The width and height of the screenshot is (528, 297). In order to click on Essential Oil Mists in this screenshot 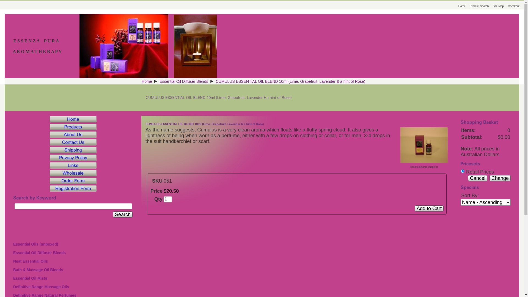, I will do `click(71, 279)`.